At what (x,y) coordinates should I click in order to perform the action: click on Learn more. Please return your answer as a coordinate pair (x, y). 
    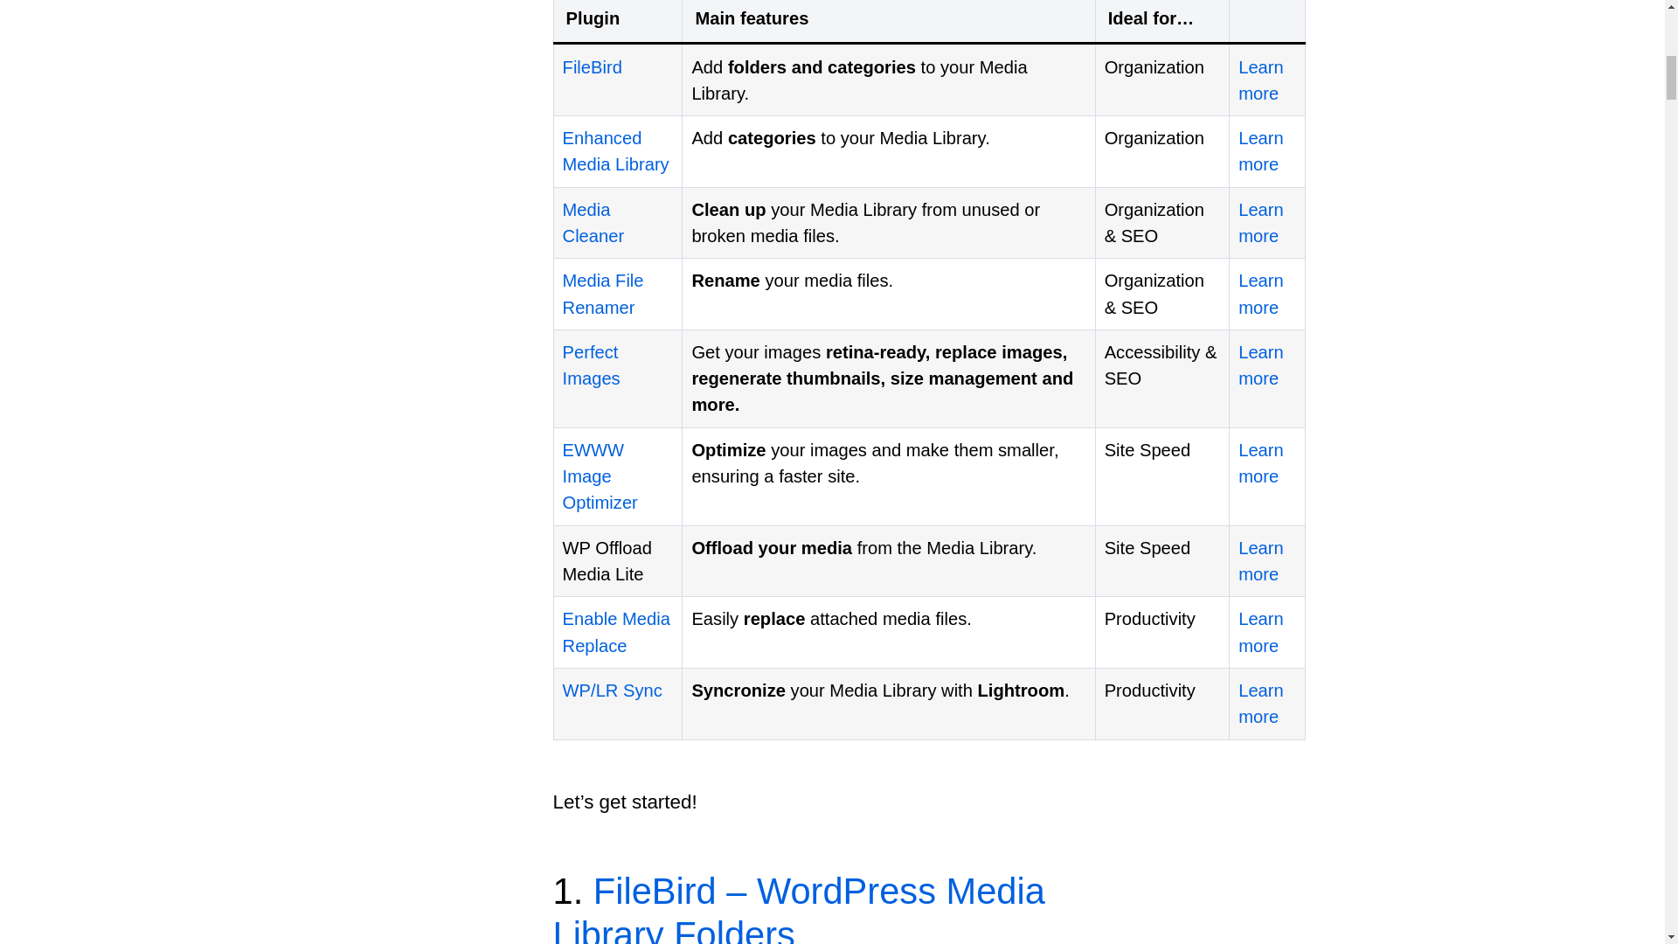
    Looking at the image, I should click on (1260, 293).